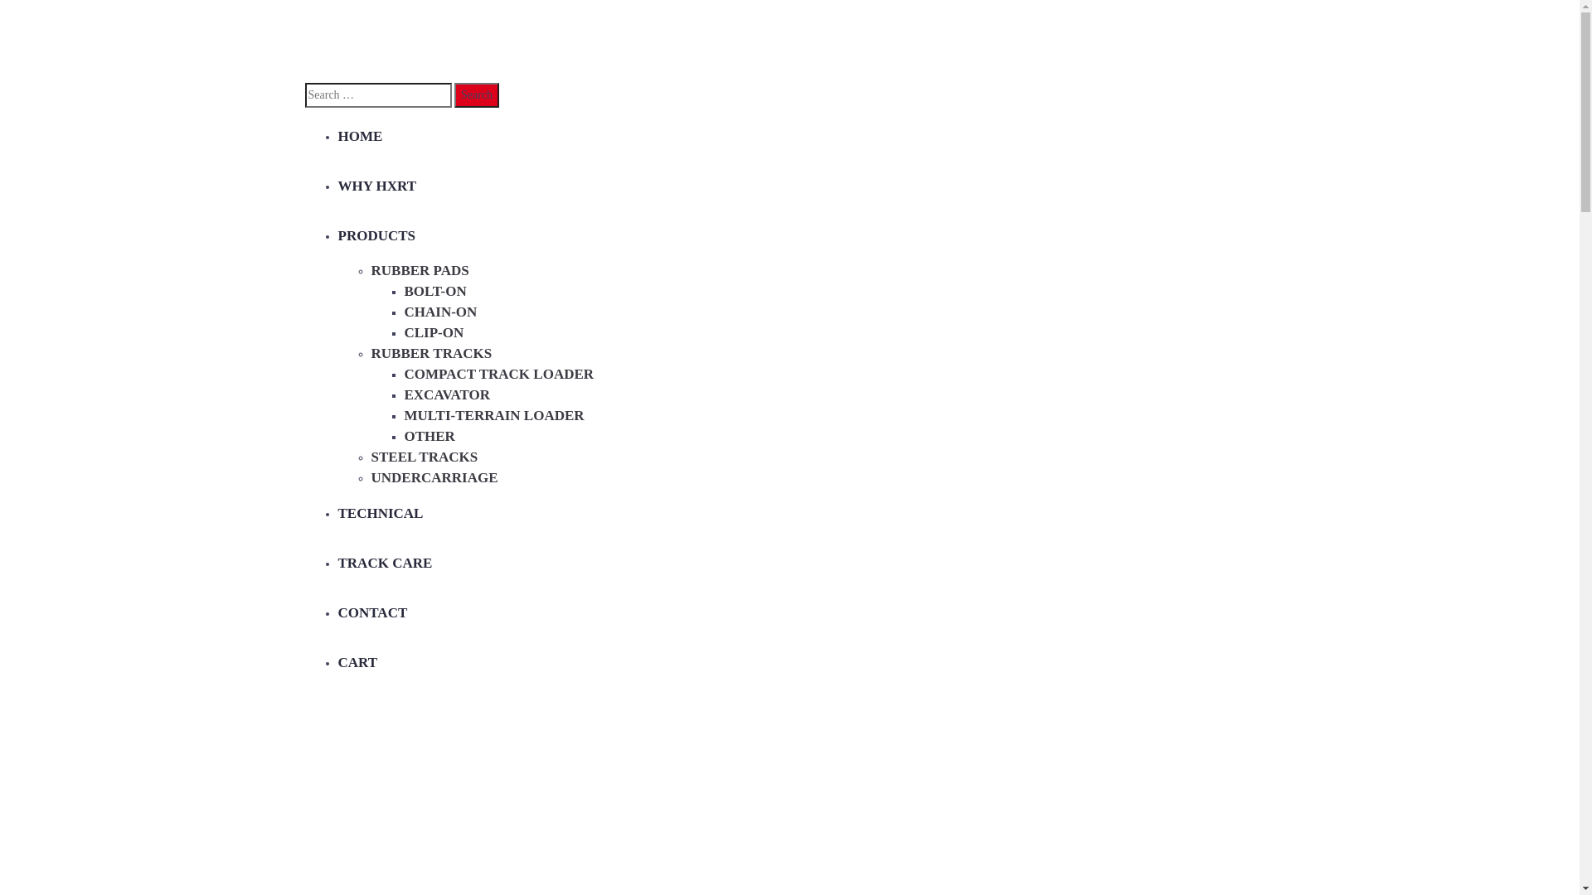 Image resolution: width=1592 pixels, height=895 pixels. I want to click on Search, so click(477, 95).